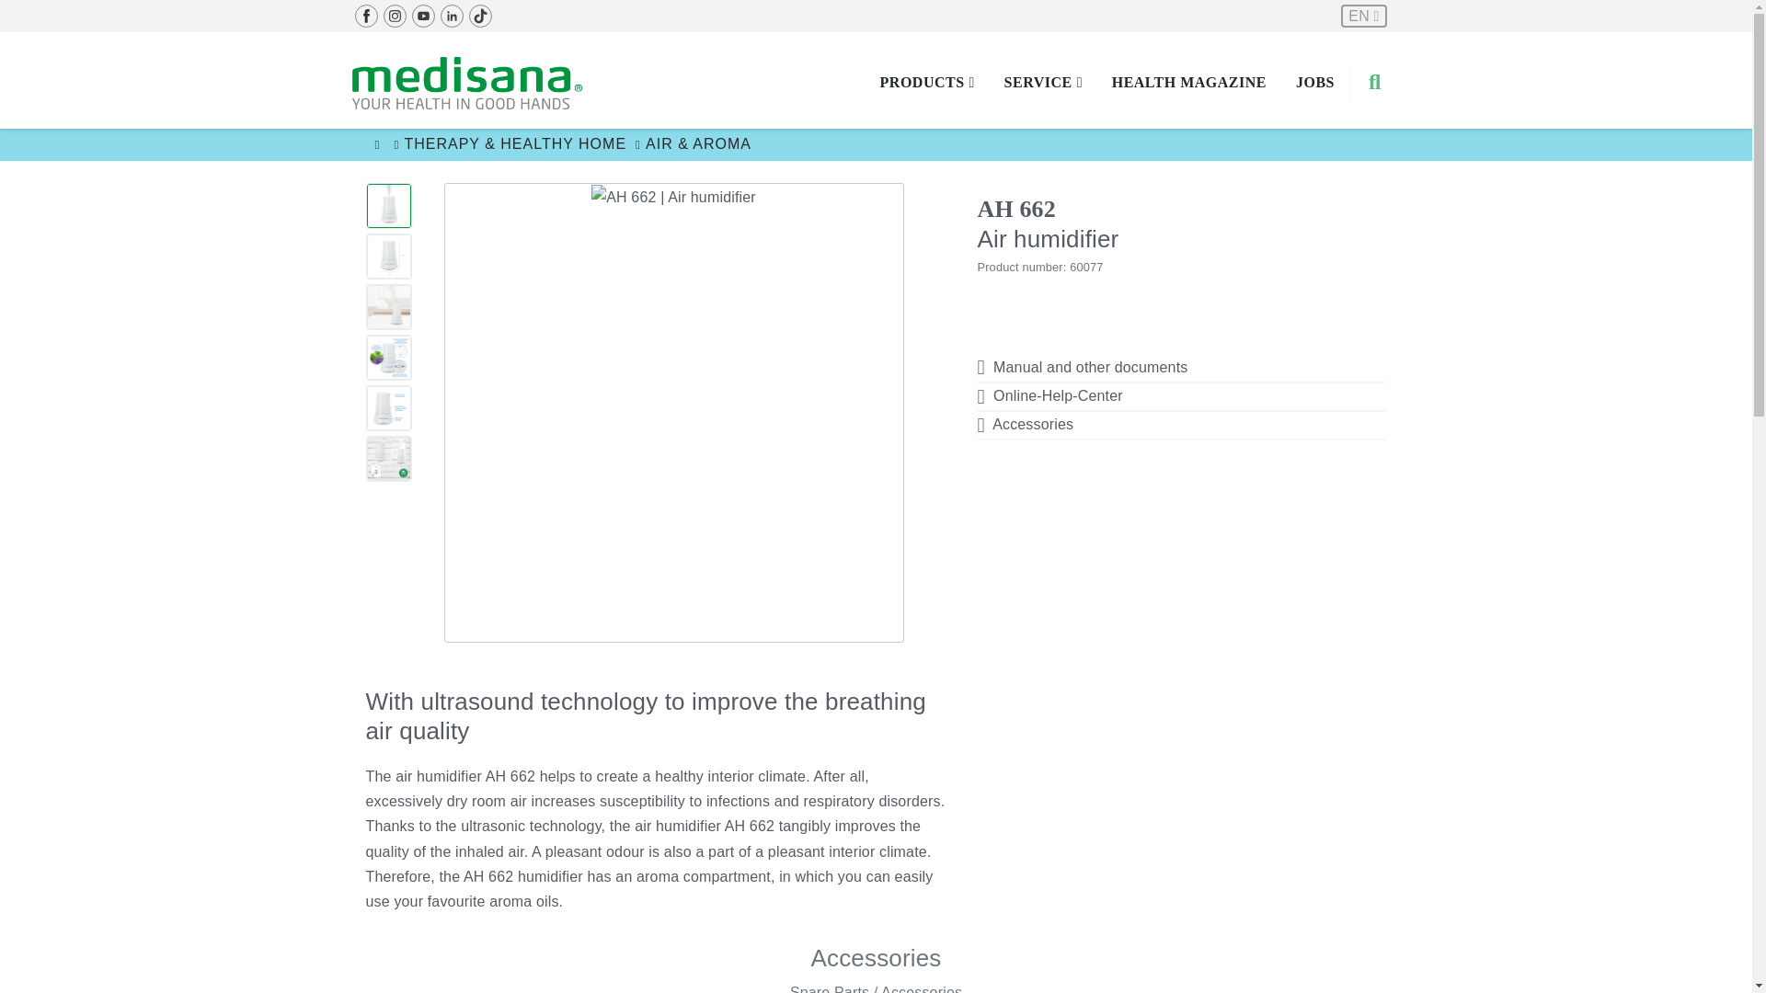  What do you see at coordinates (480, 10) in the screenshot?
I see `TikTok` at bounding box center [480, 10].